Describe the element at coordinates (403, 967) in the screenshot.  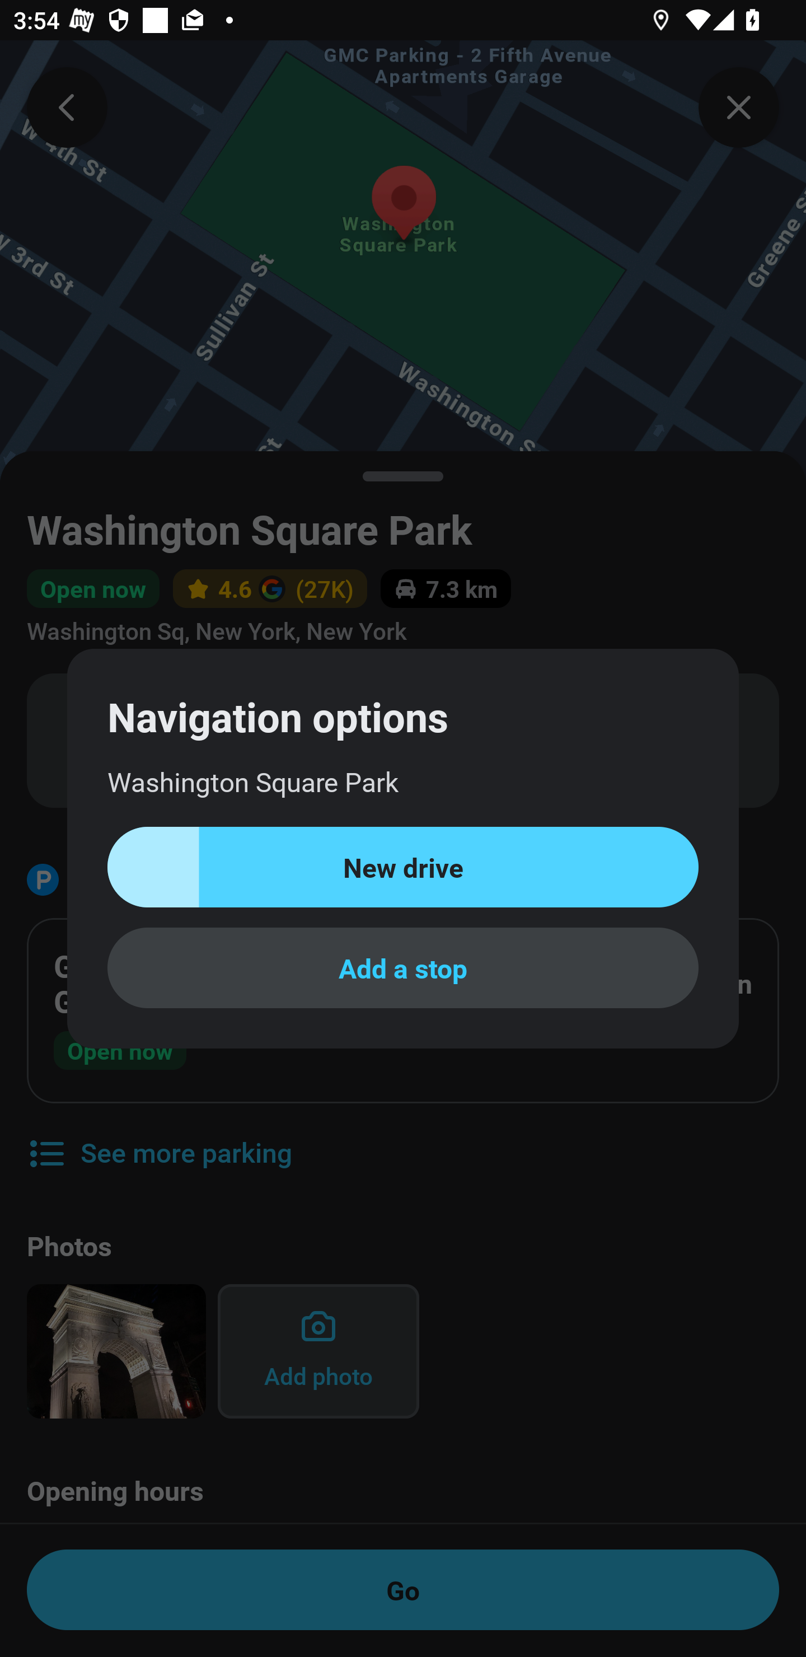
I see `Add a stop` at that location.